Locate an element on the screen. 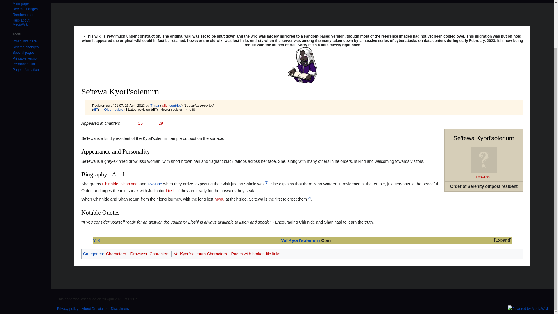 The width and height of the screenshot is (558, 314). 29 is located at coordinates (160, 123).